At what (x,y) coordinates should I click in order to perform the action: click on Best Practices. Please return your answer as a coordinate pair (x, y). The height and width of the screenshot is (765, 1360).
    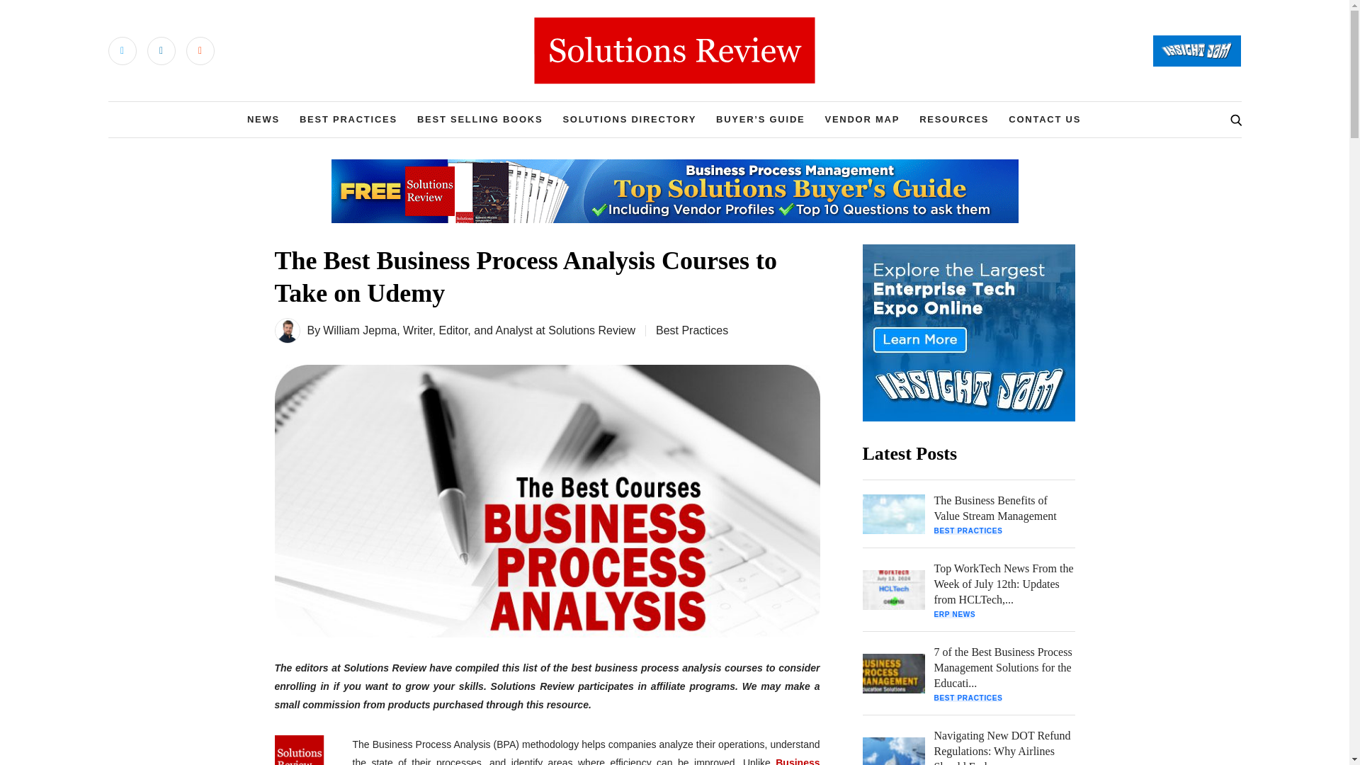
    Looking at the image, I should click on (691, 330).